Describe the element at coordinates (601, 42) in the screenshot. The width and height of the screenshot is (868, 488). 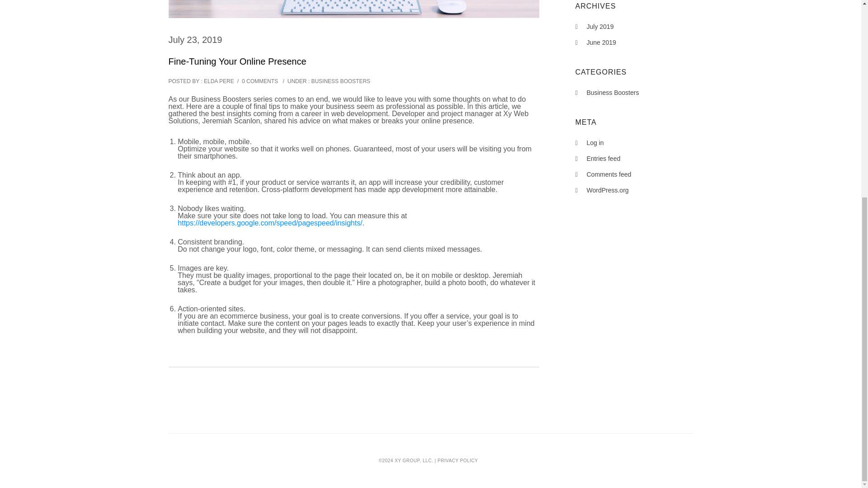
I see `June 2019` at that location.